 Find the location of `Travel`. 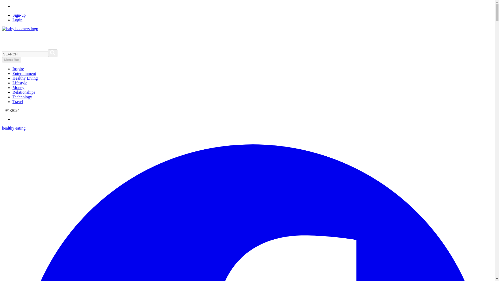

Travel is located at coordinates (18, 101).